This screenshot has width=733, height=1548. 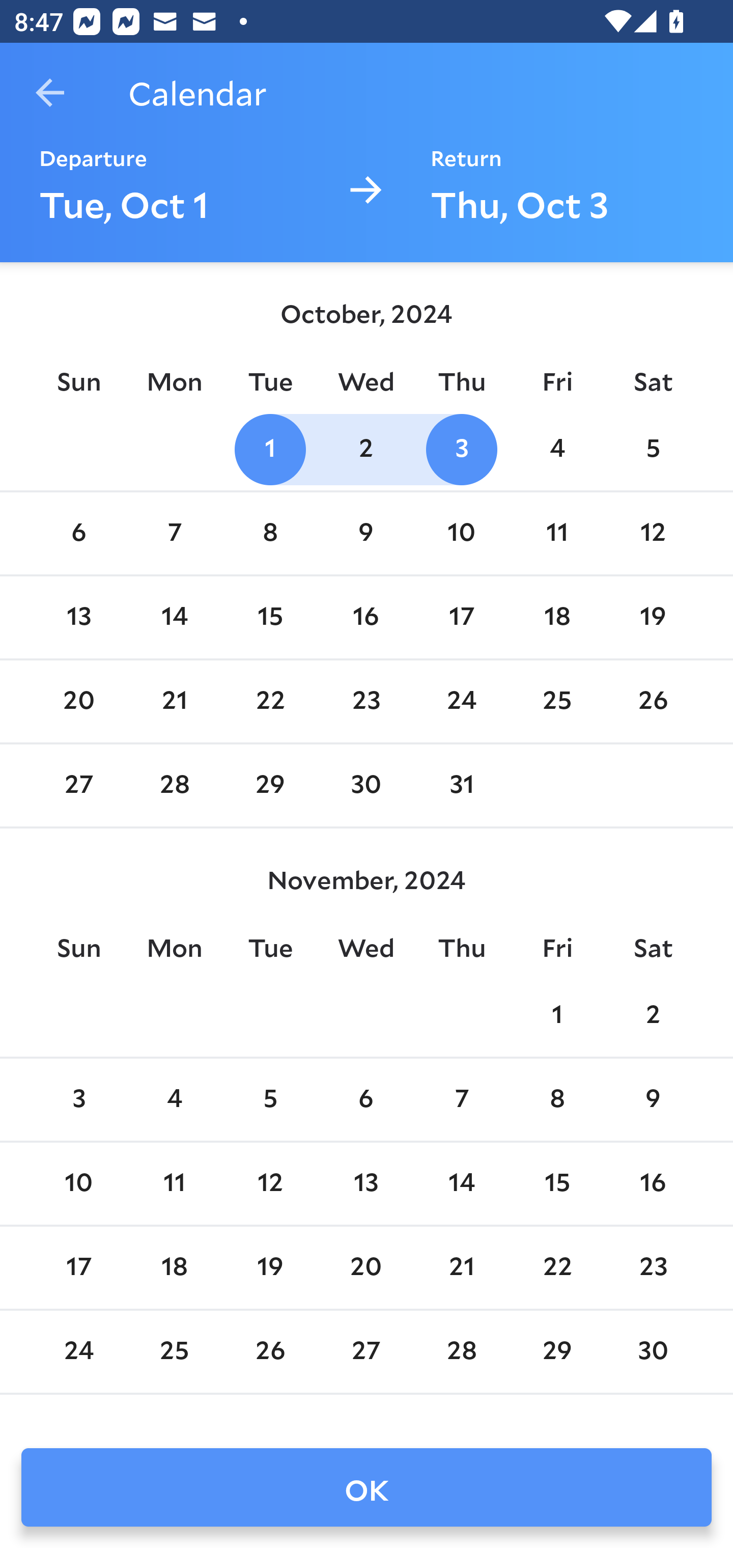 What do you see at coordinates (366, 534) in the screenshot?
I see `9` at bounding box center [366, 534].